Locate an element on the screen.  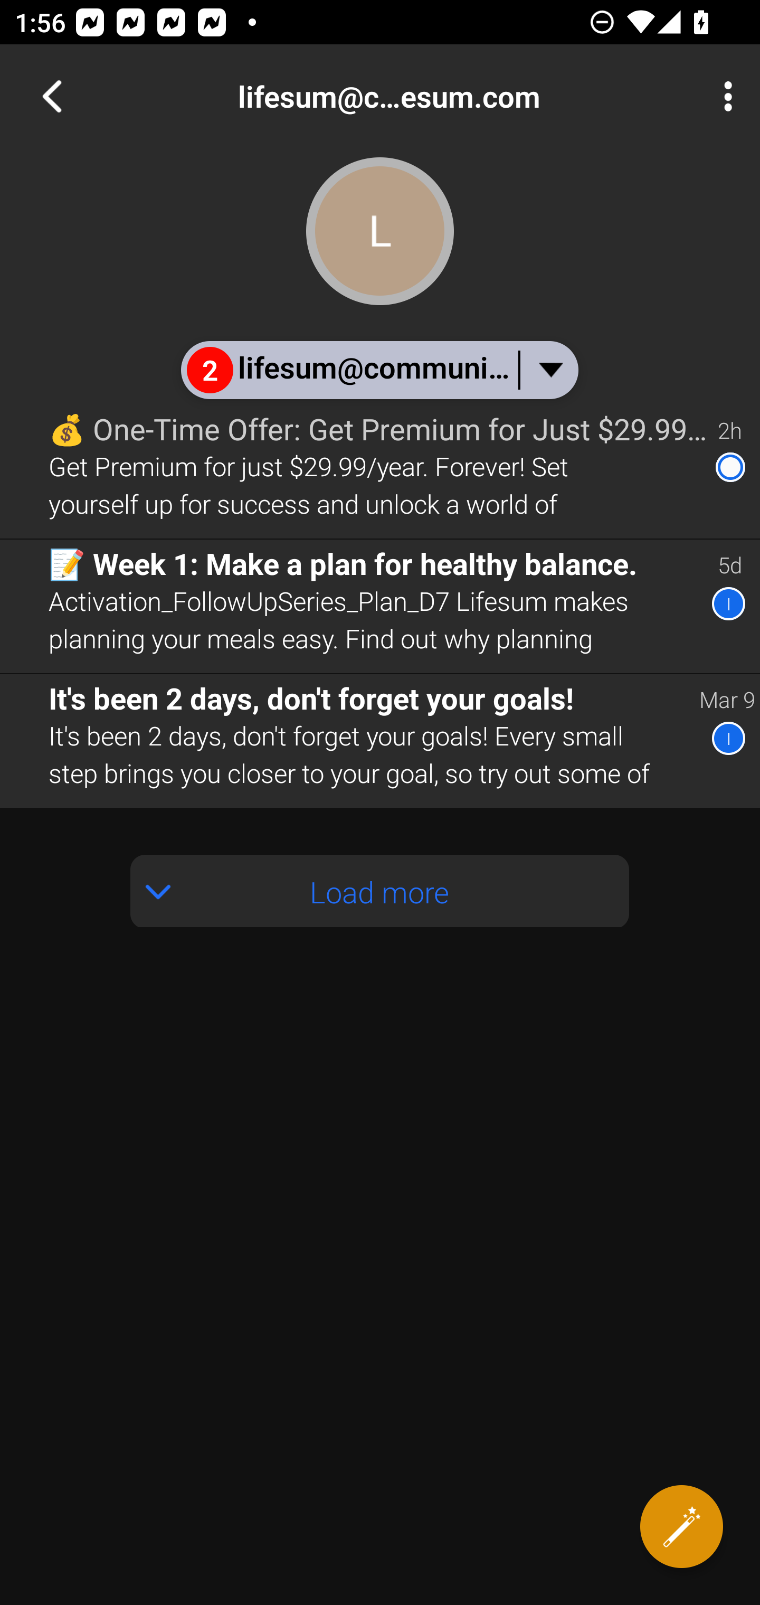
Load more is located at coordinates (380, 891).